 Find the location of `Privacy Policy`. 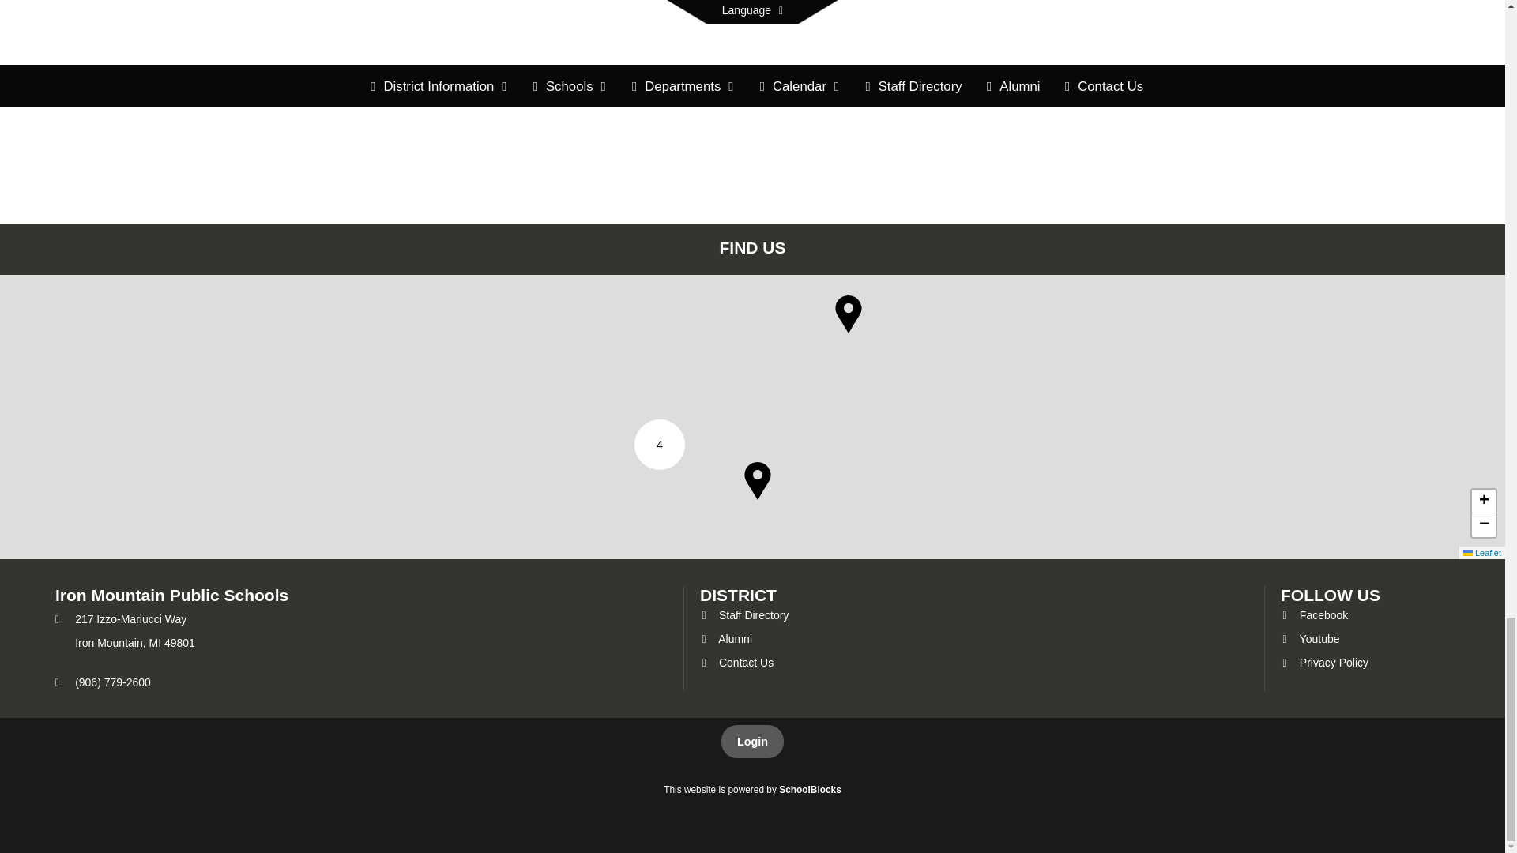

Privacy Policy is located at coordinates (1324, 662).